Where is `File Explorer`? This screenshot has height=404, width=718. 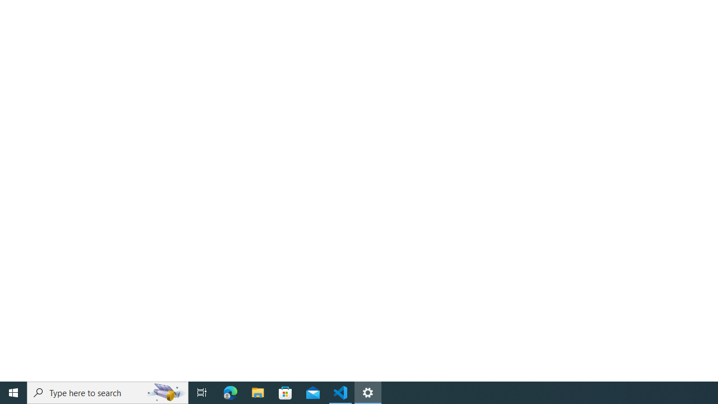
File Explorer is located at coordinates (258, 393).